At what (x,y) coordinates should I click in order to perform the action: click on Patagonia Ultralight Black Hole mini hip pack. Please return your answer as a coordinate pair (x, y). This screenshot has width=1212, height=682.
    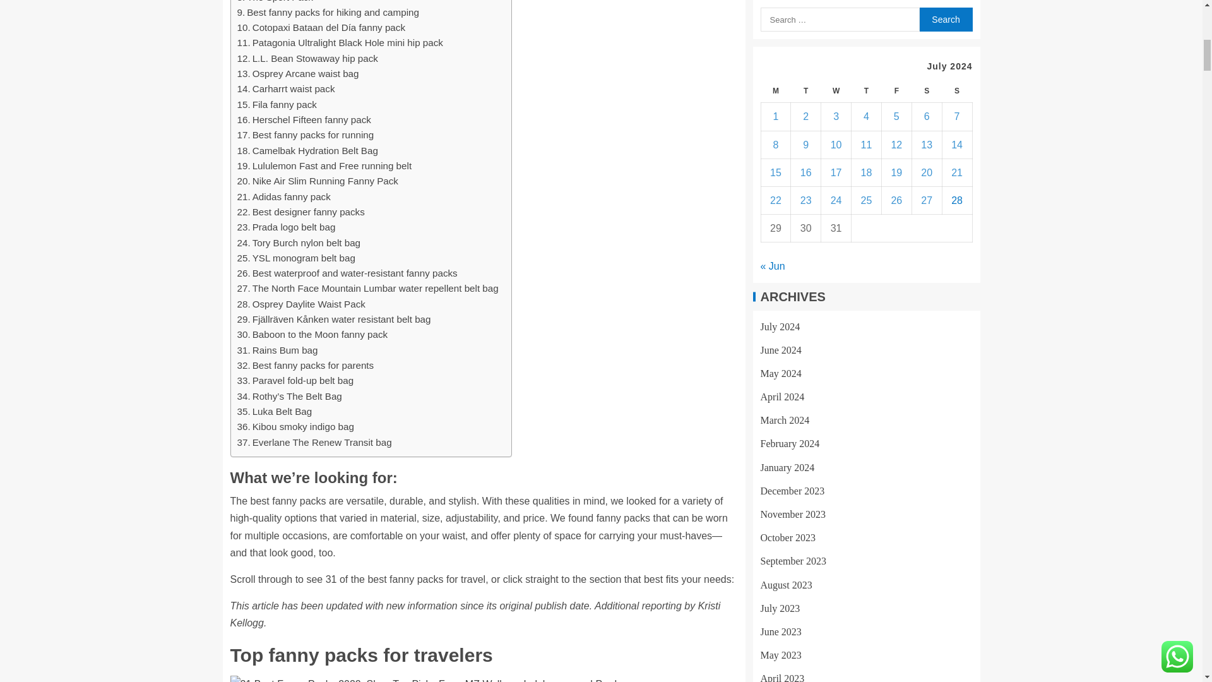
    Looking at the image, I should click on (340, 43).